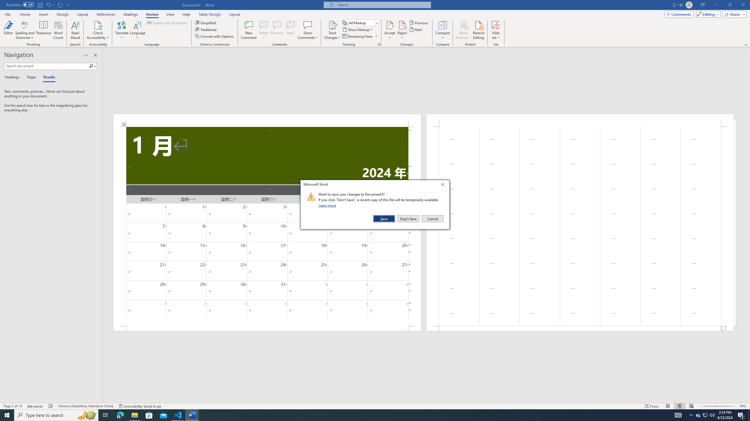 The width and height of the screenshot is (750, 421). I want to click on Don't Save, so click(408, 219).